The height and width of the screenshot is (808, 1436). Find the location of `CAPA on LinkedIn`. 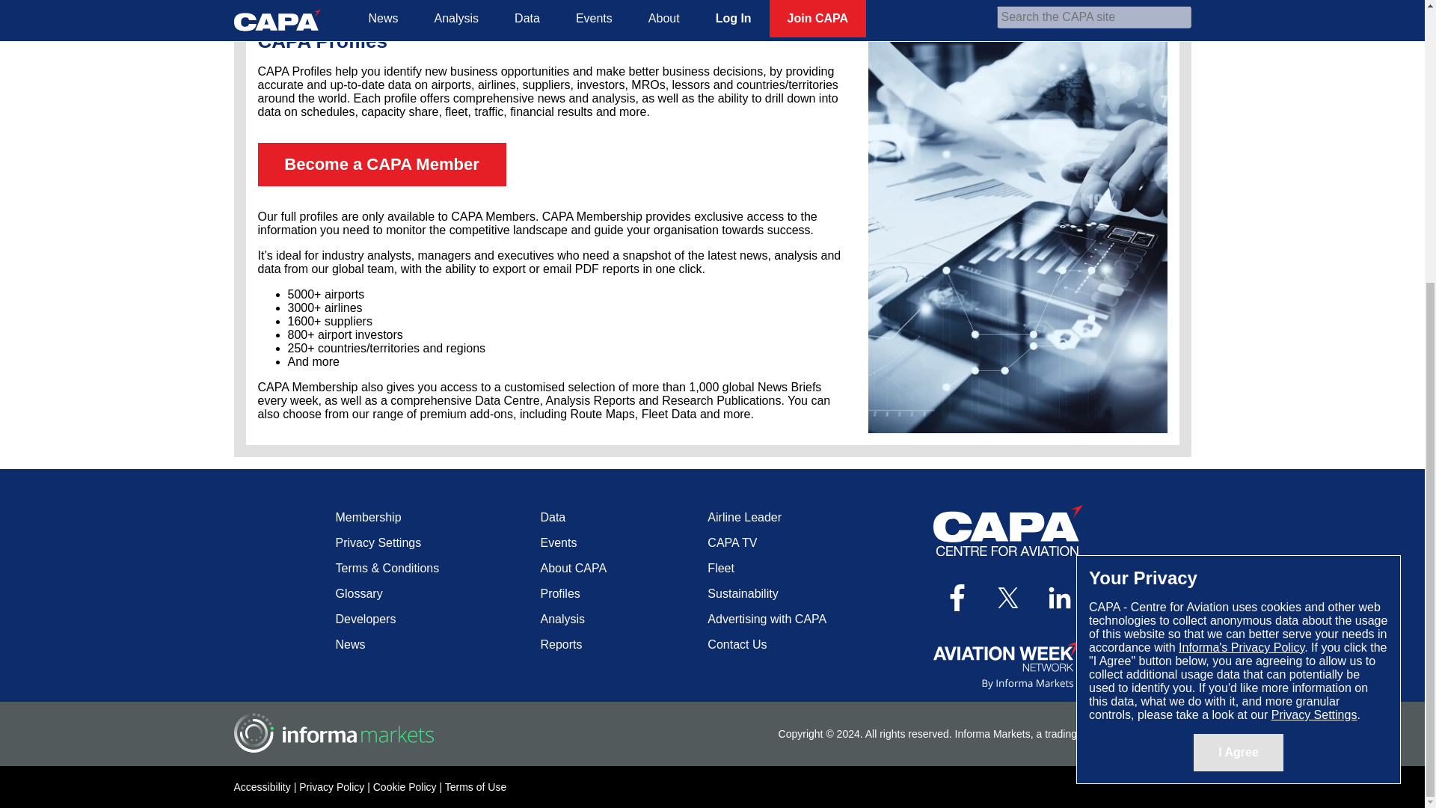

CAPA on LinkedIn is located at coordinates (1060, 597).